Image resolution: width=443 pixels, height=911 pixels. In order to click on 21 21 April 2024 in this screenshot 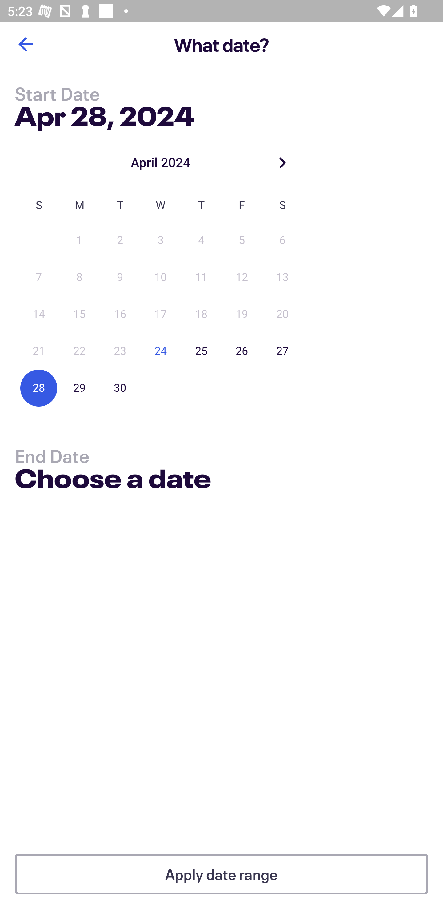, I will do `click(39, 351)`.